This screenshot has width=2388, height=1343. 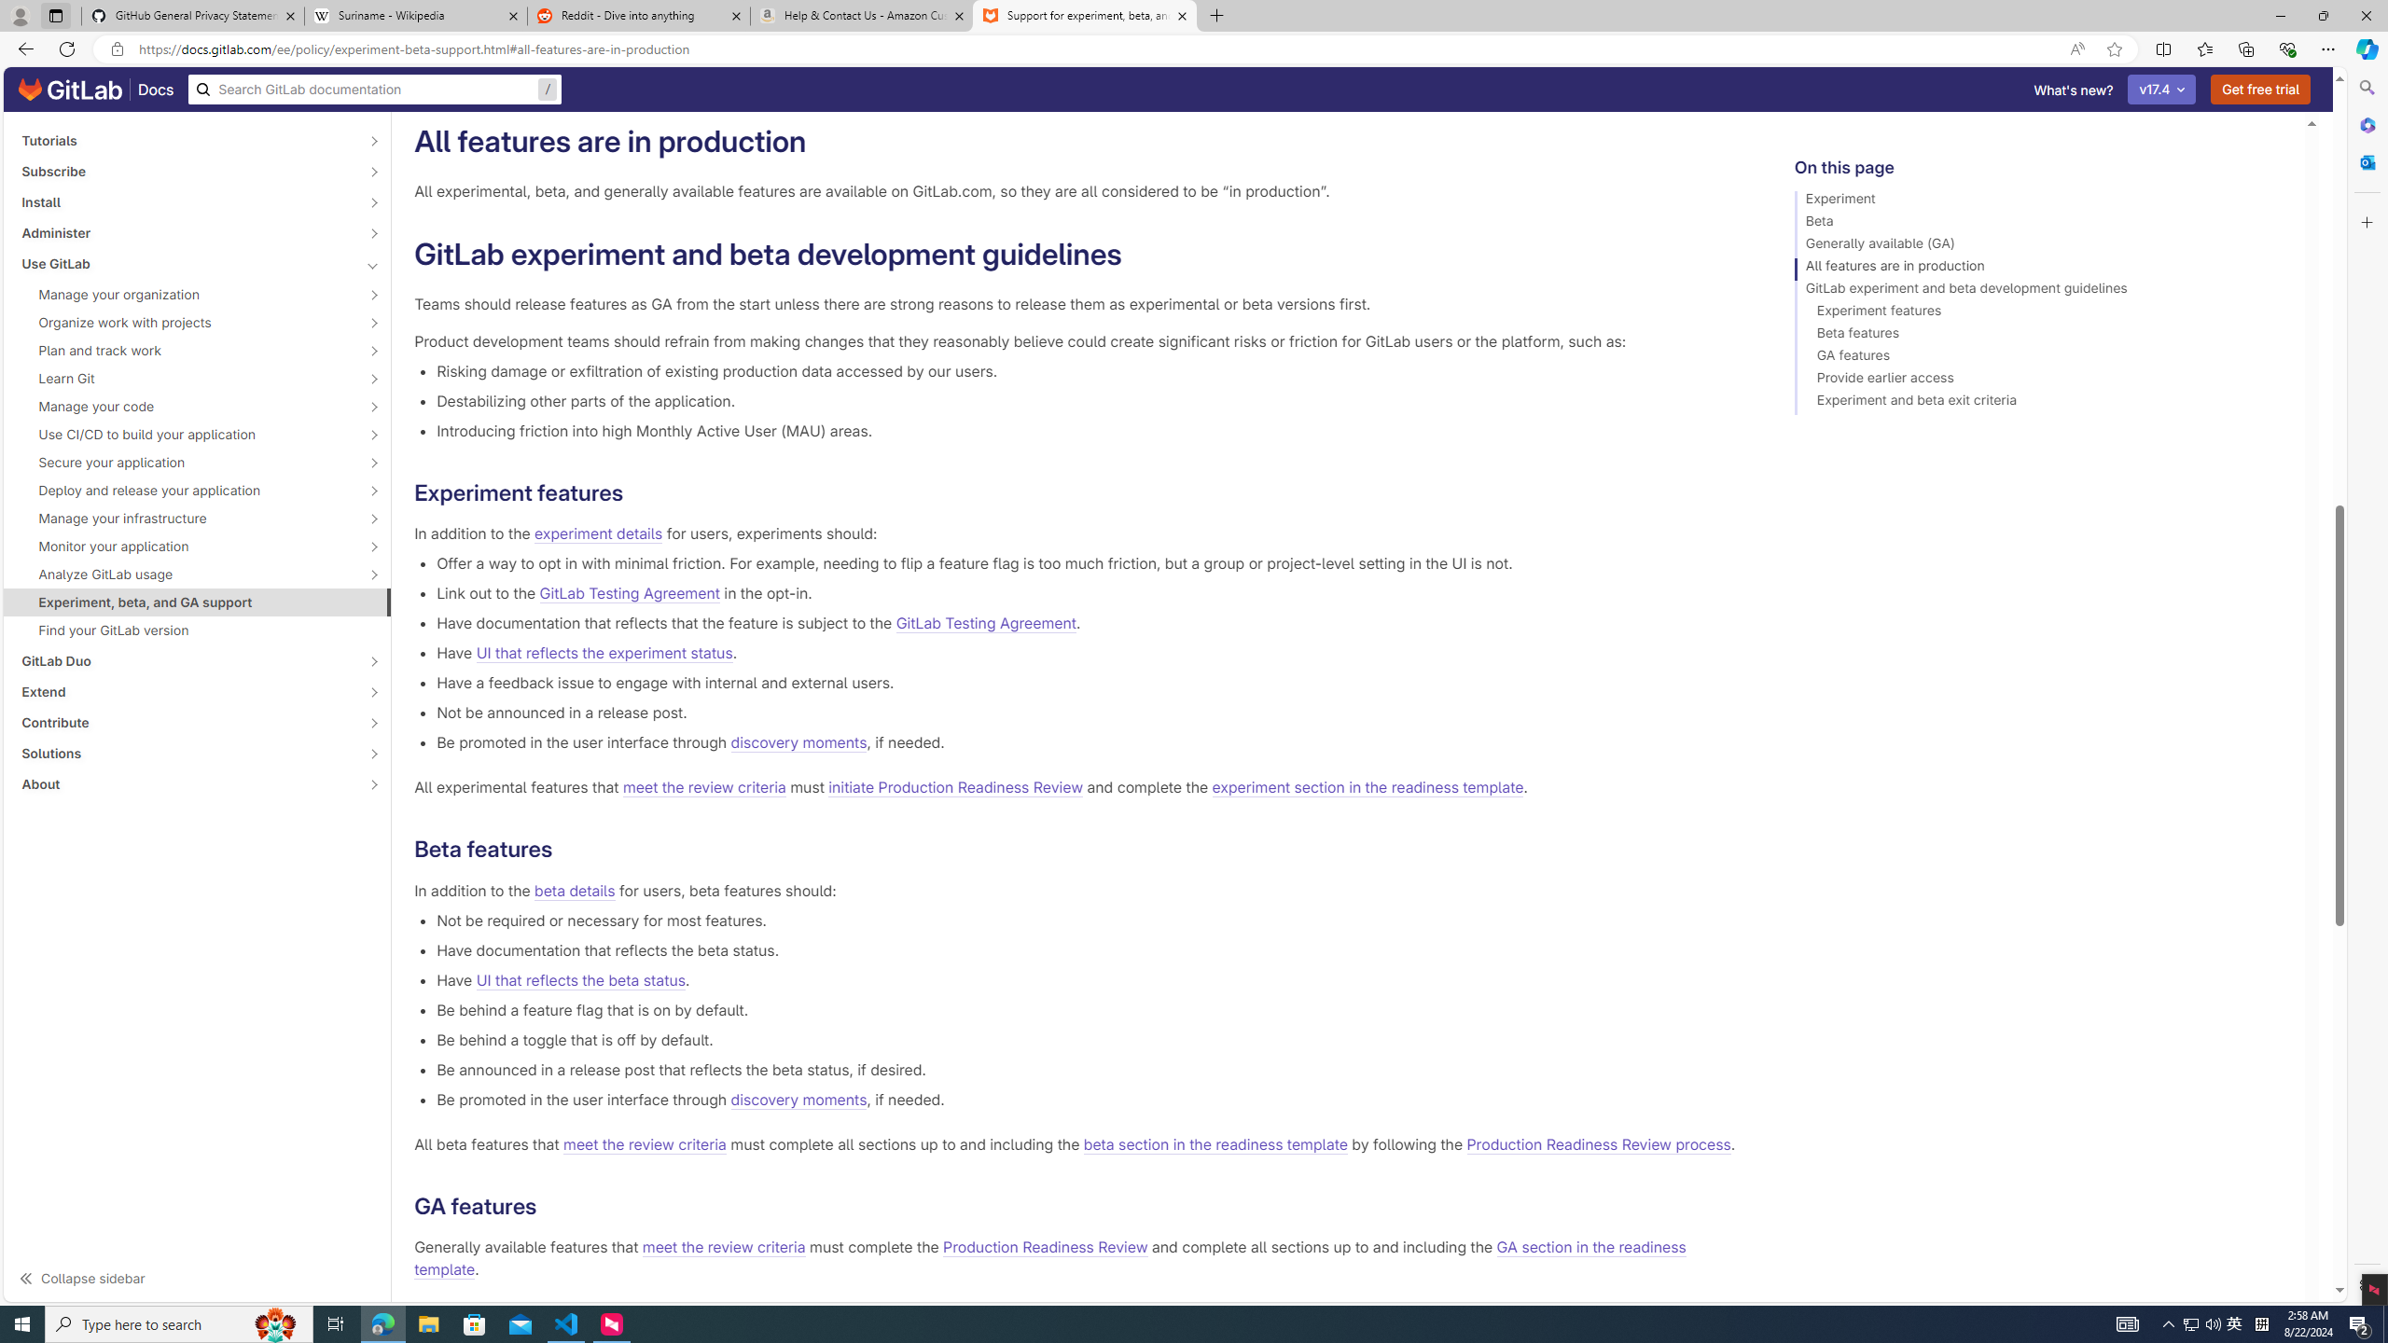 What do you see at coordinates (580, 979) in the screenshot?
I see `UI that reflects the beta status` at bounding box center [580, 979].